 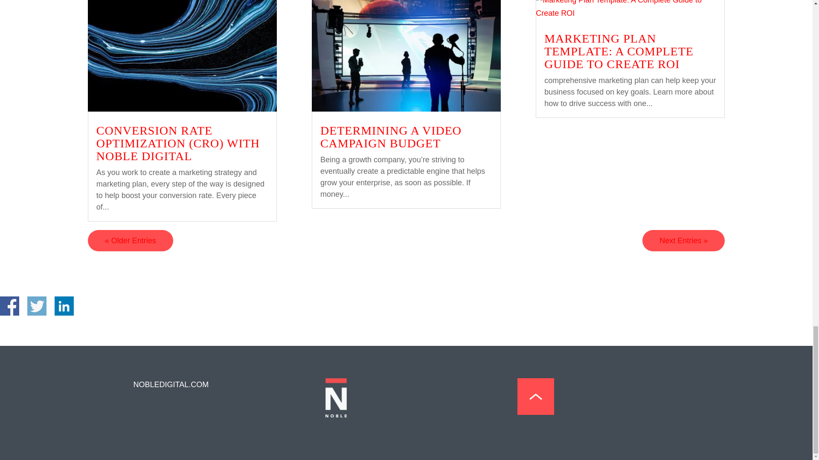 What do you see at coordinates (37, 306) in the screenshot?
I see `Share on Twitter` at bounding box center [37, 306].